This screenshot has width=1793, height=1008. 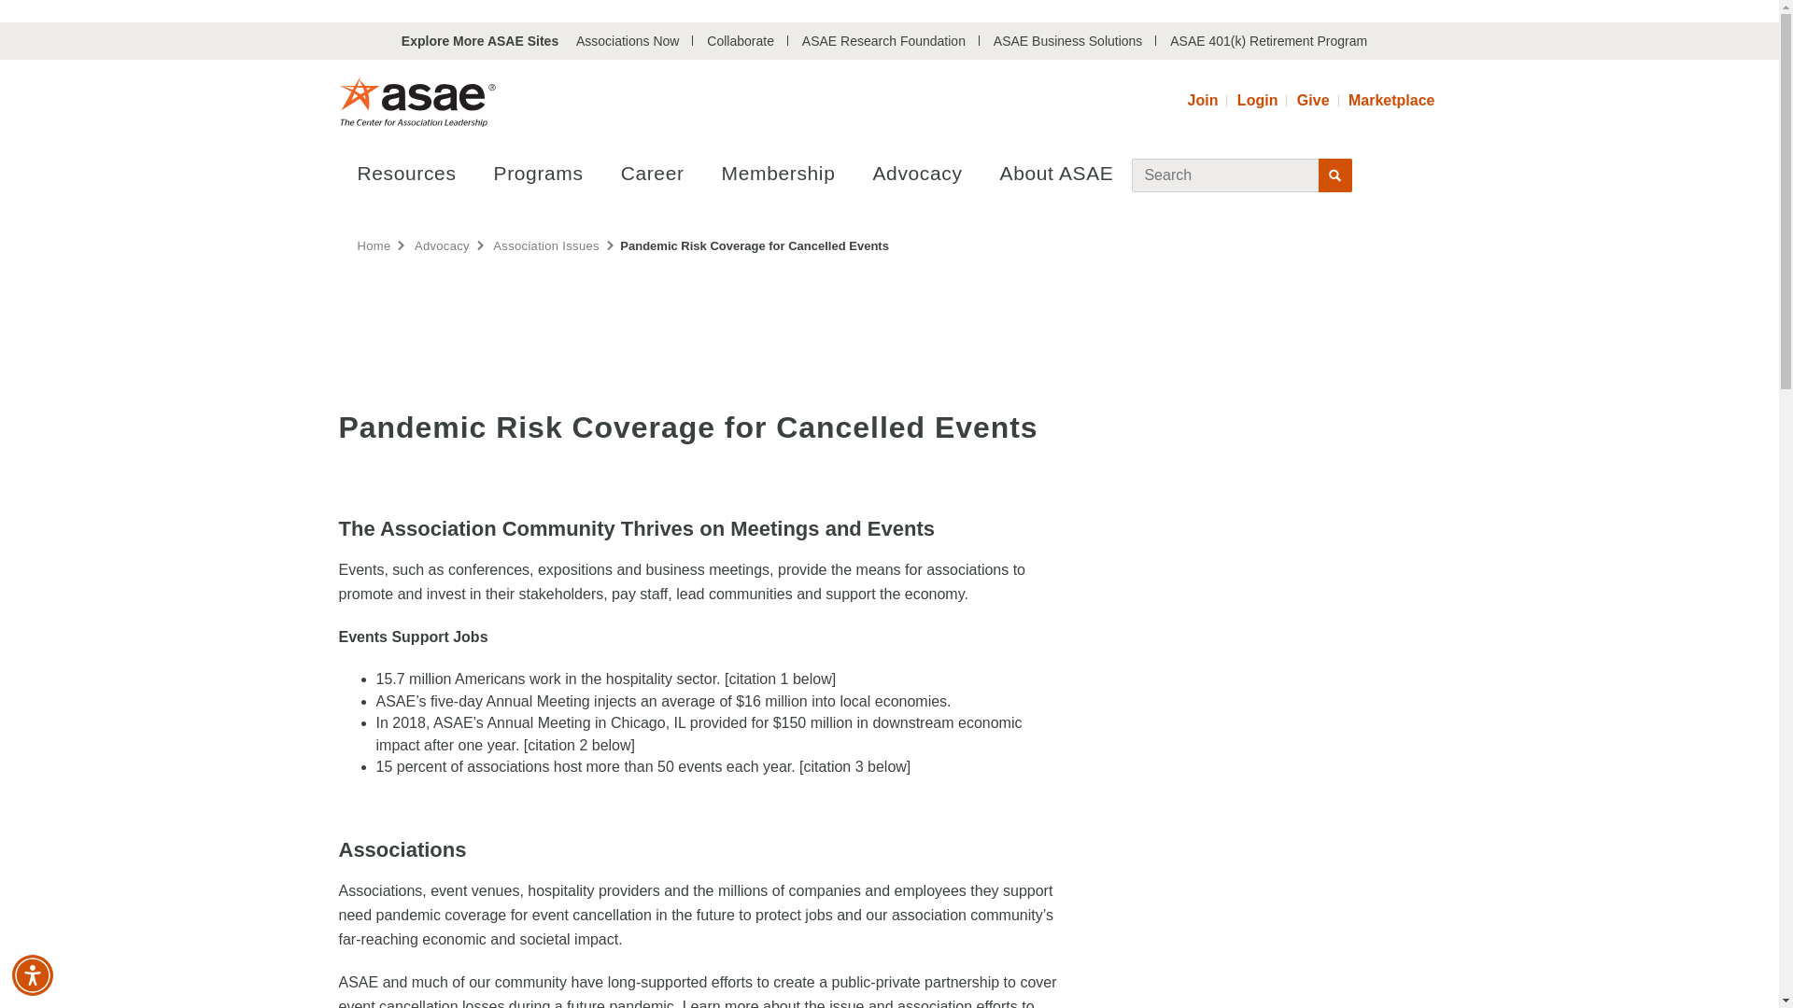 I want to click on Marketplace, so click(x=1391, y=101).